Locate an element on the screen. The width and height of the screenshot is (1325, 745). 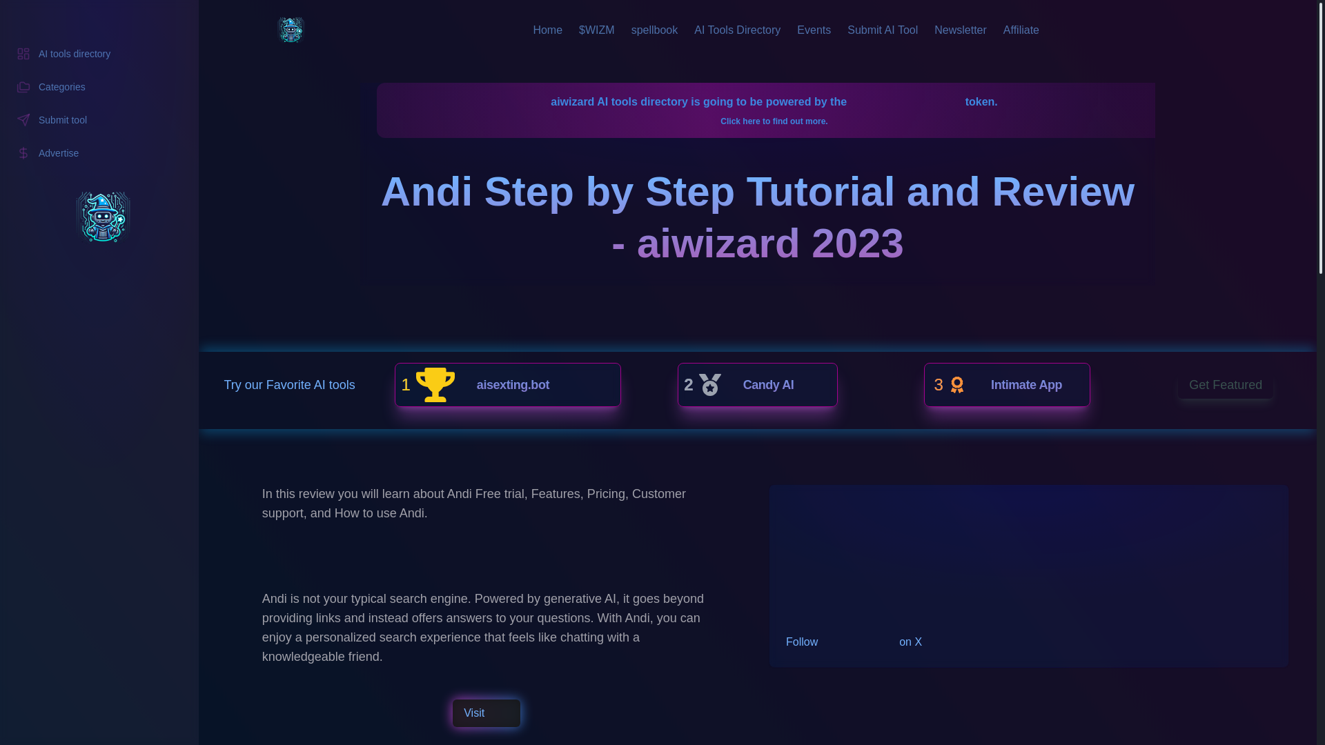
Andi Customer support is located at coordinates (814, 30).